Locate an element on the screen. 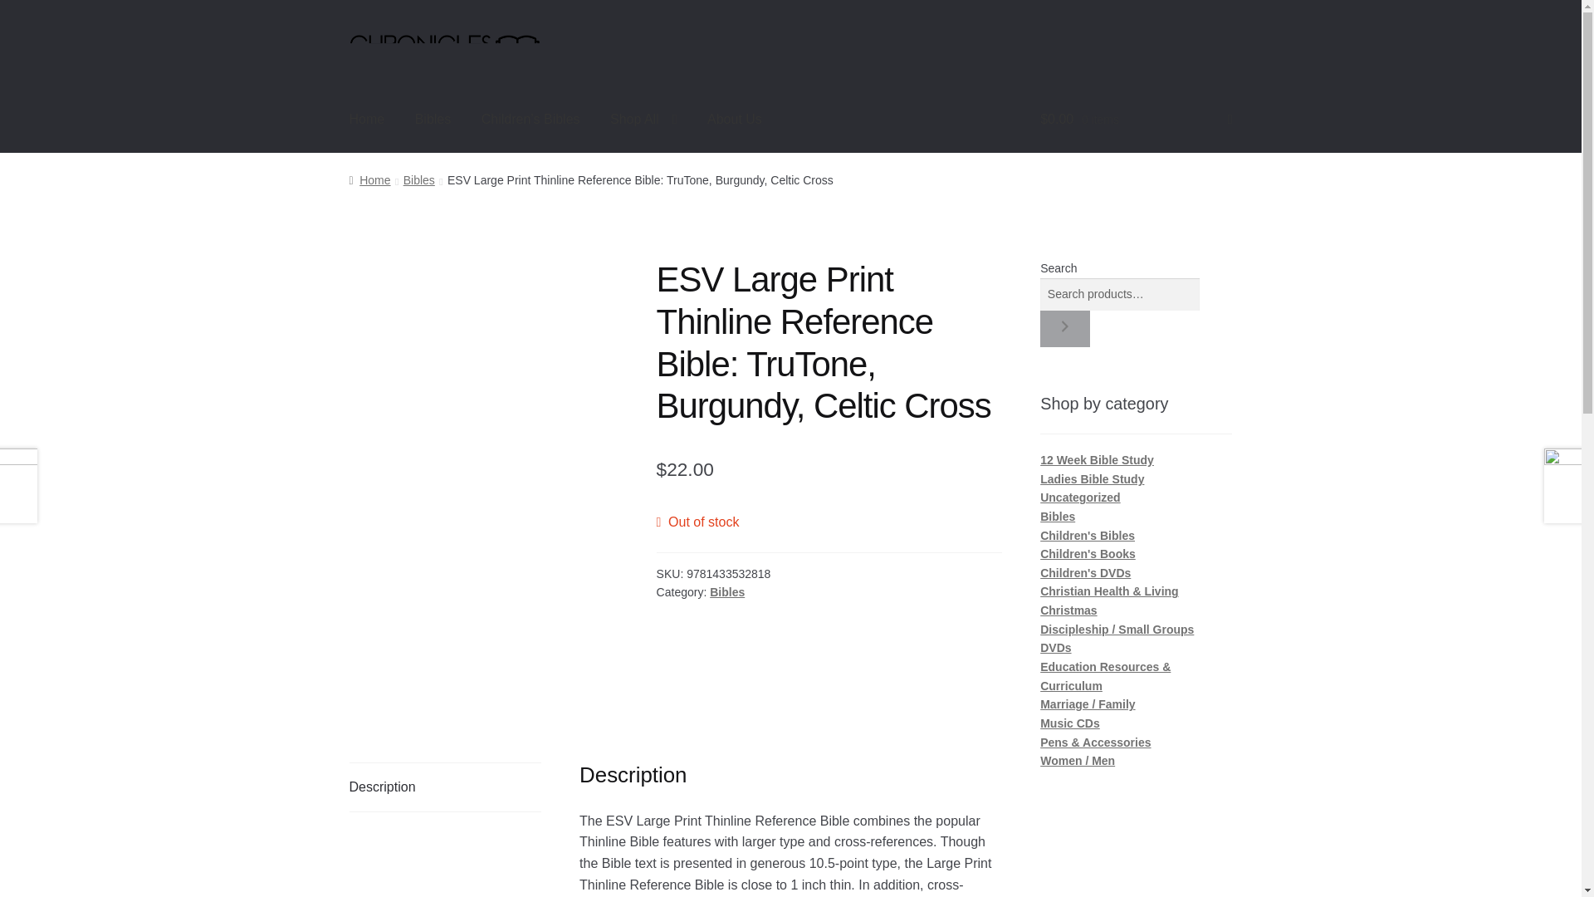  Bibles is located at coordinates (418, 179).